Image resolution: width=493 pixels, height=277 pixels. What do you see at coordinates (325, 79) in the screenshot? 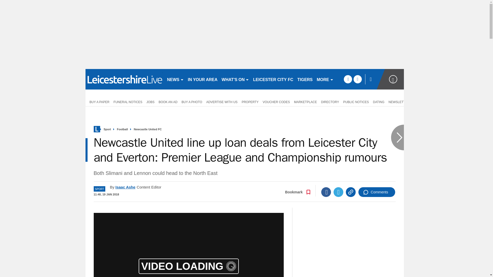
I see `MORE` at bounding box center [325, 79].